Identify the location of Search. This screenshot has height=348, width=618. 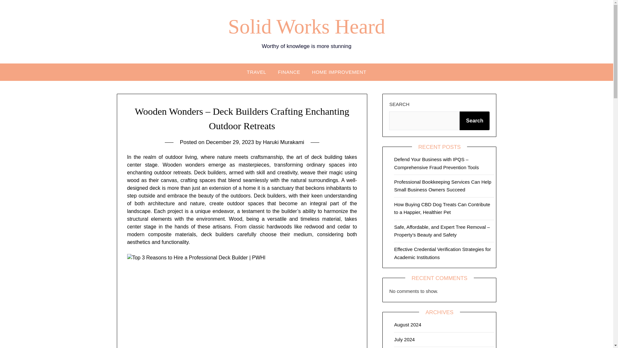
(474, 121).